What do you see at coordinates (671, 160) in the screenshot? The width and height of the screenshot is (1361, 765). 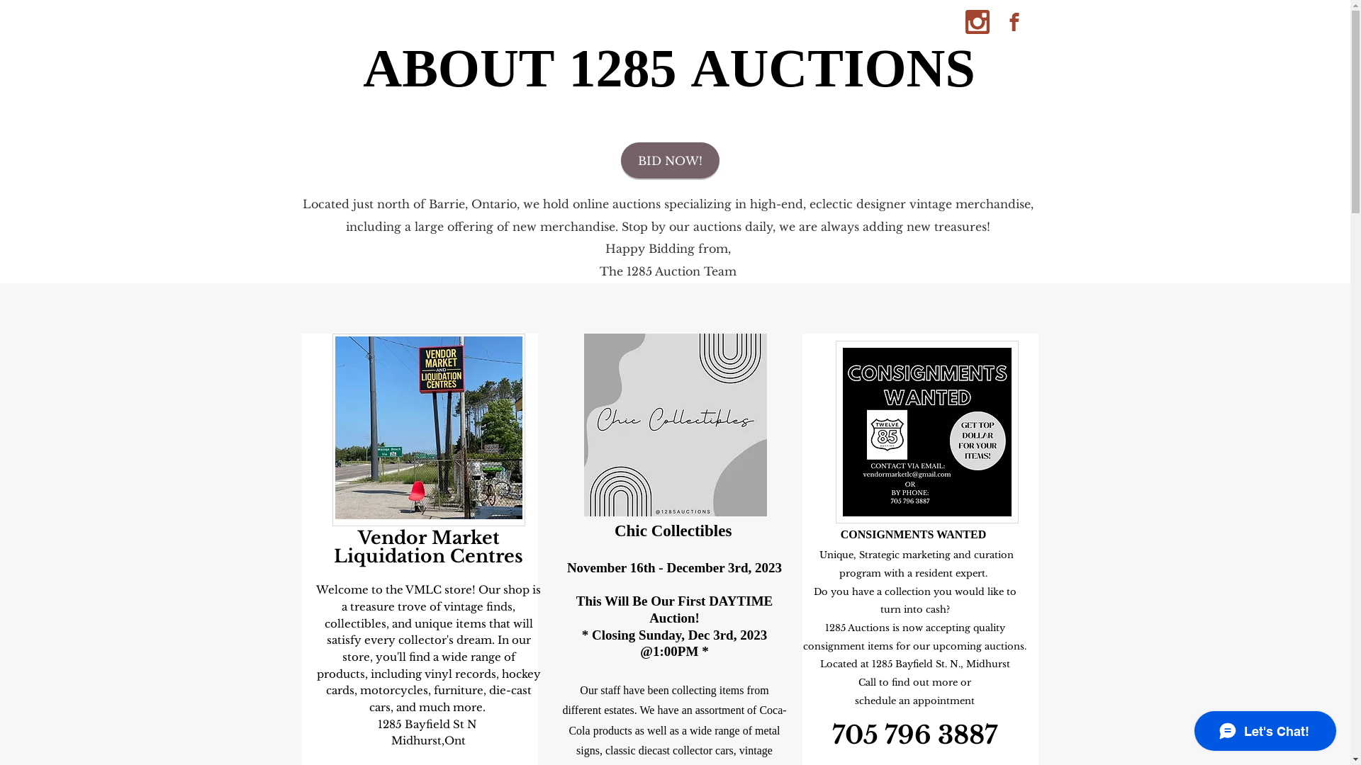 I see `BID NOW!` at bounding box center [671, 160].